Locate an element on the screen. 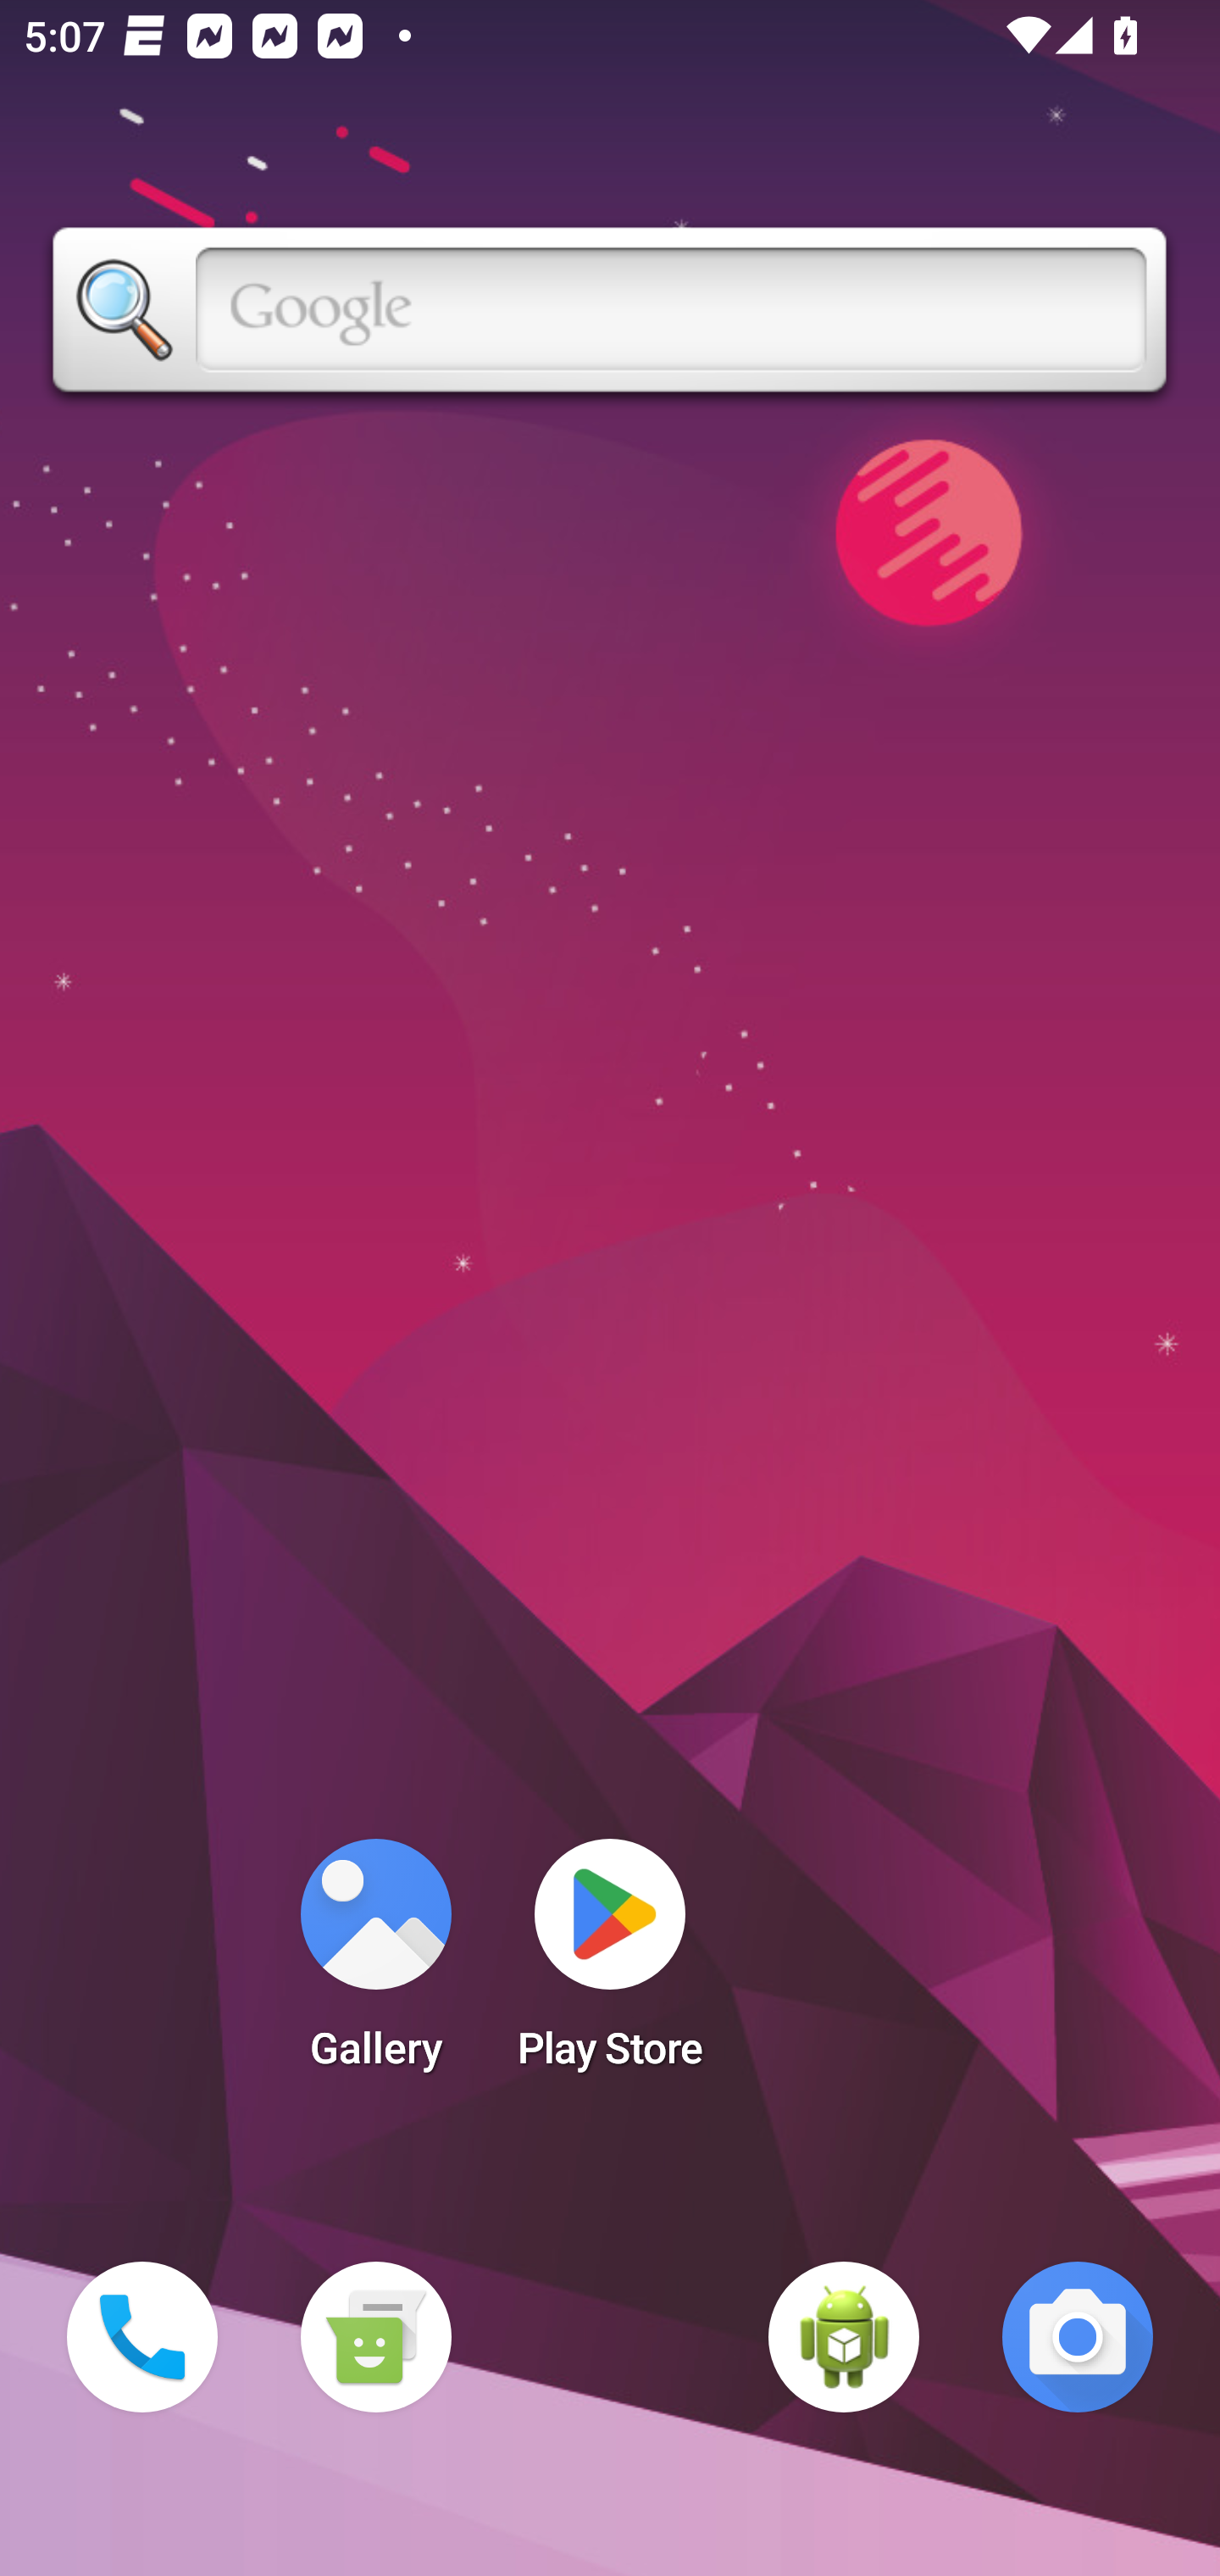 This screenshot has height=2576, width=1220. Messaging is located at coordinates (375, 2337).